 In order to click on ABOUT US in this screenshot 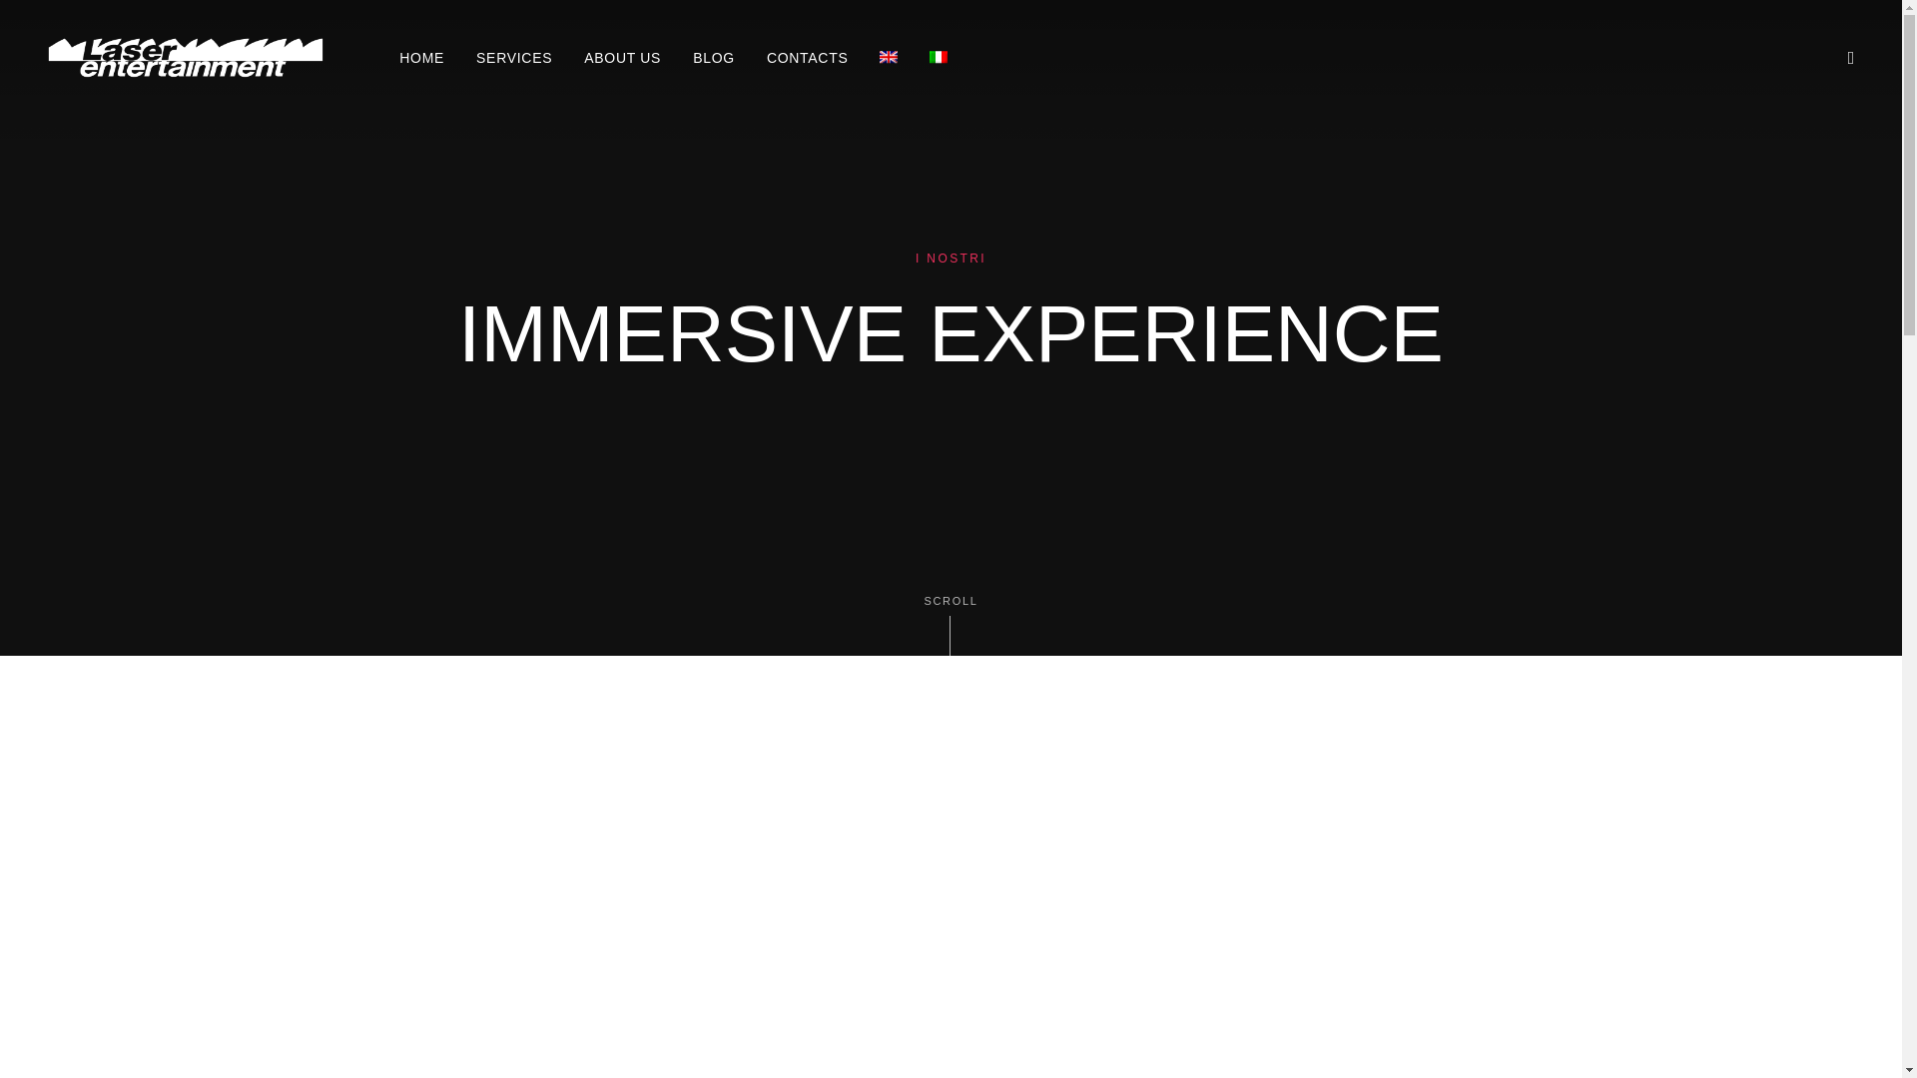, I will do `click(621, 58)`.